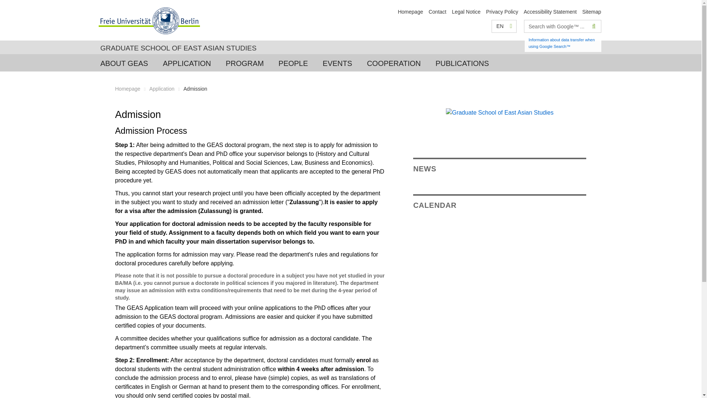  Describe the element at coordinates (245, 63) in the screenshot. I see `PROGRAM` at that location.